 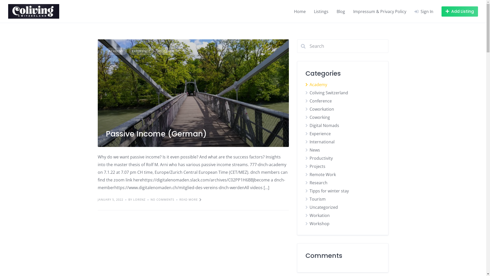 I want to click on Coliving Switzerland, so click(x=329, y=93).